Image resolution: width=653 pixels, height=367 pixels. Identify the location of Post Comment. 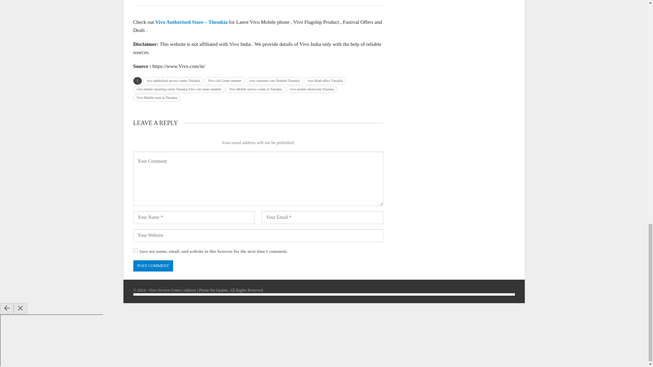
(153, 266).